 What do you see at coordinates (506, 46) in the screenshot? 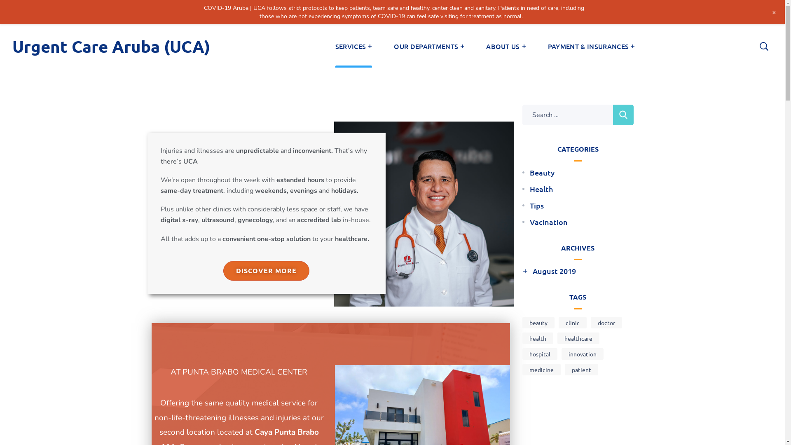
I see `ABOUT US` at bounding box center [506, 46].